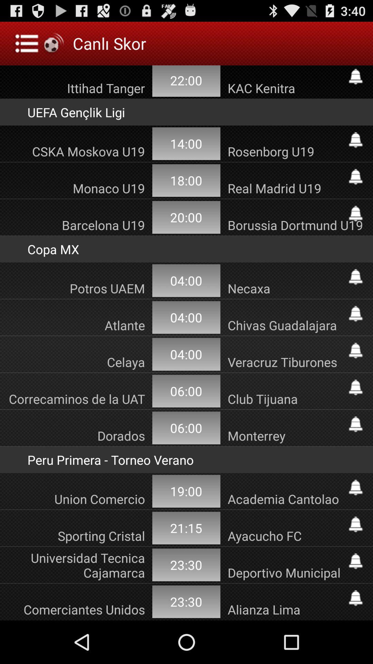 This screenshot has height=664, width=373. I want to click on toggle notification for game, so click(356, 561).